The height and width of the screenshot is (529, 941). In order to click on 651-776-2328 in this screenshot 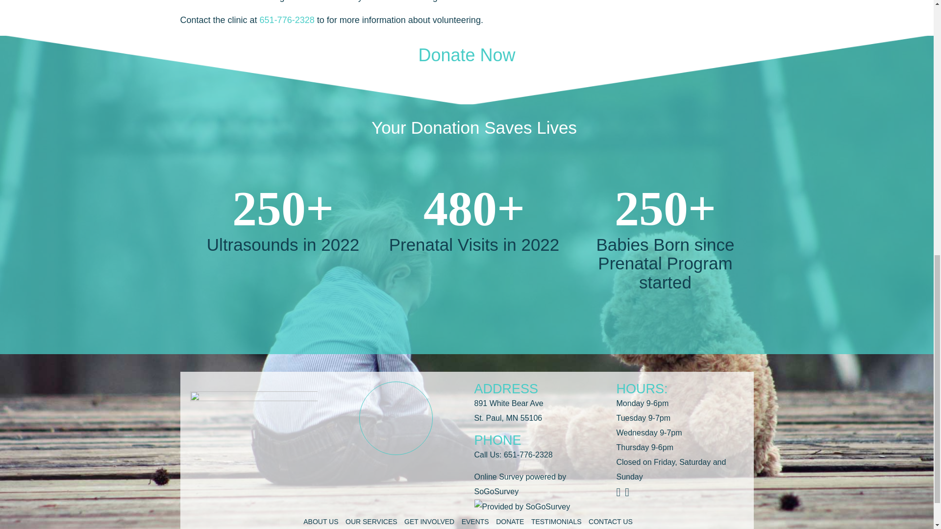, I will do `click(528, 455)`.